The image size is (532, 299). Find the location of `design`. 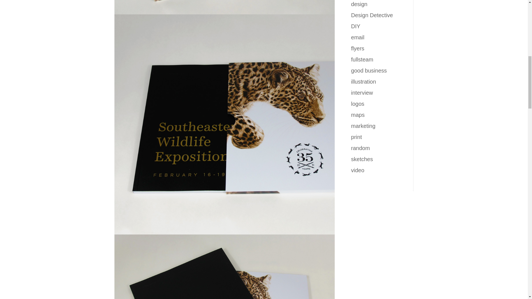

design is located at coordinates (359, 4).